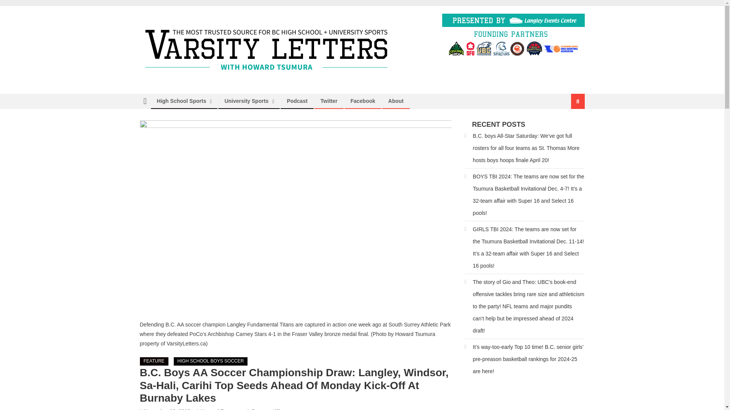 The image size is (730, 410). Describe the element at coordinates (363, 101) in the screenshot. I see `Facebook` at that location.